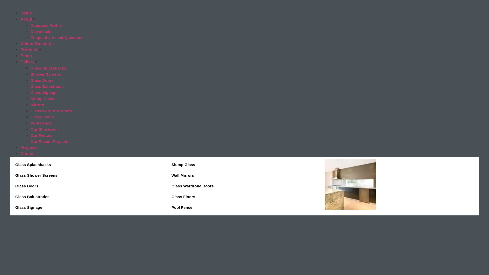 The height and width of the screenshot is (275, 489). I want to click on Projects, so click(29, 148).